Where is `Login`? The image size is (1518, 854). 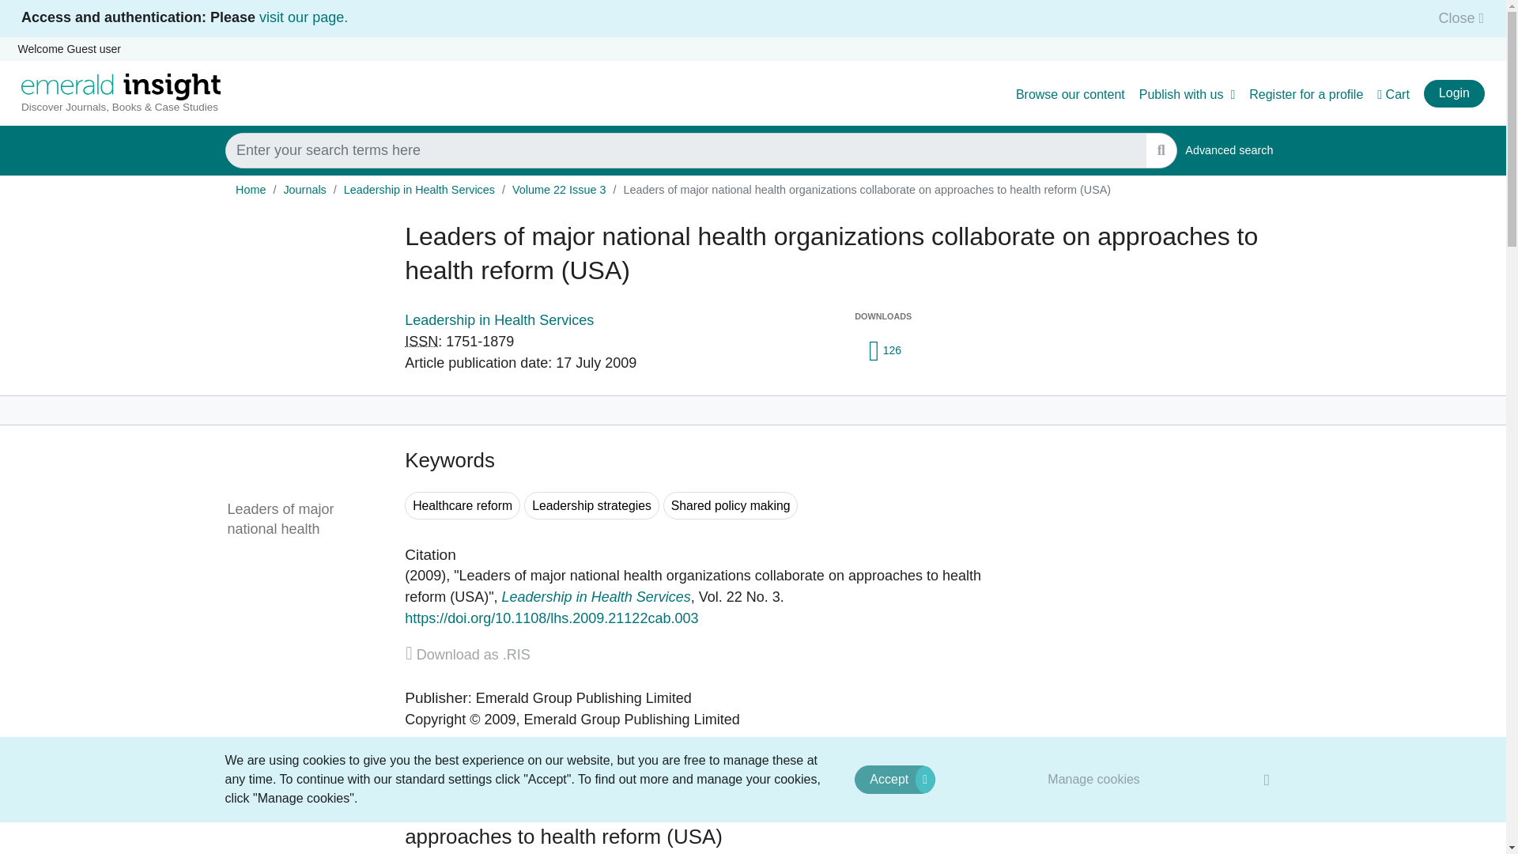
Login is located at coordinates (1453, 93).